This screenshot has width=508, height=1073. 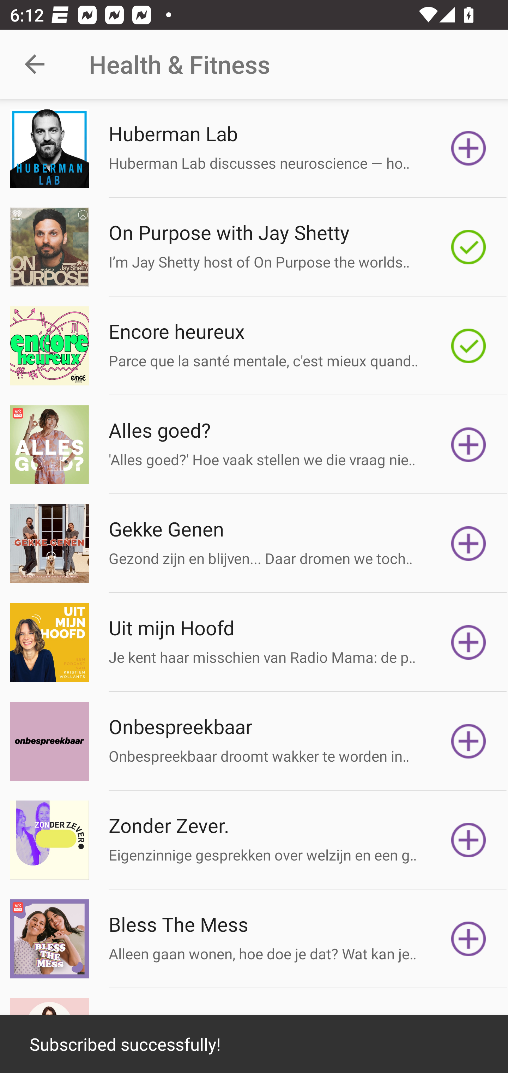 I want to click on Subscribe, so click(x=468, y=543).